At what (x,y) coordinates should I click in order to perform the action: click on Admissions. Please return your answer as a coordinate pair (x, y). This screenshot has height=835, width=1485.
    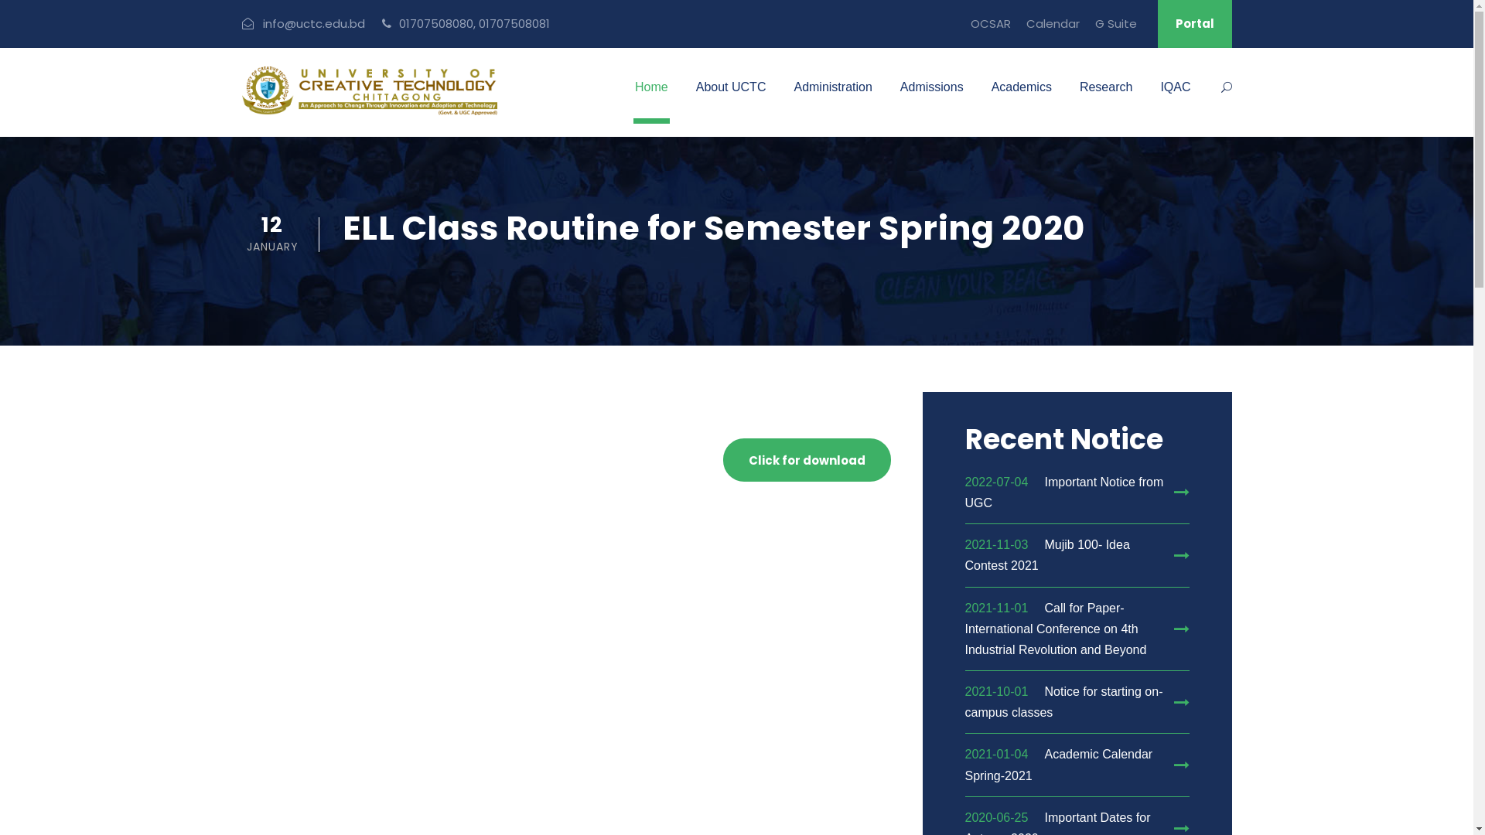
    Looking at the image, I should click on (932, 99).